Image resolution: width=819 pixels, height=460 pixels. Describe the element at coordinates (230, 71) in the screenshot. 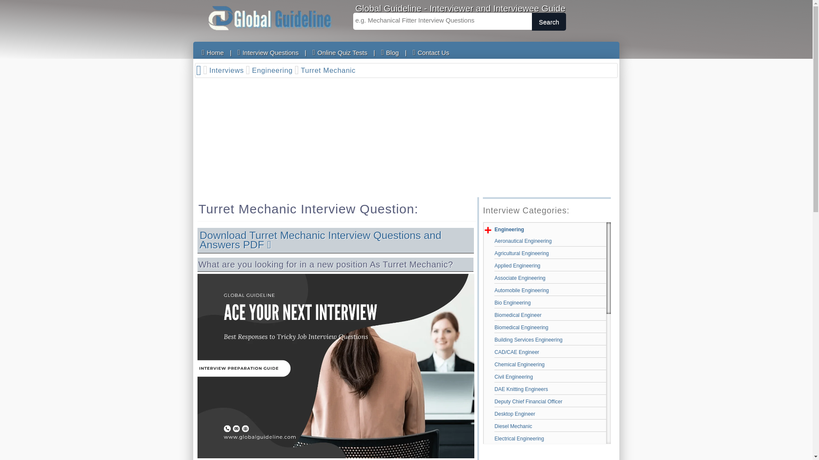

I see `Interviews` at that location.